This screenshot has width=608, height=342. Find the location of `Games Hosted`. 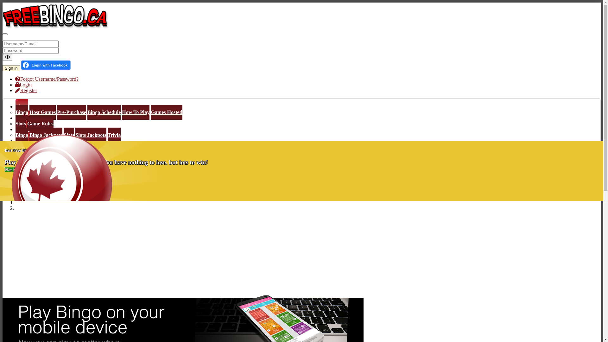

Games Hosted is located at coordinates (167, 112).